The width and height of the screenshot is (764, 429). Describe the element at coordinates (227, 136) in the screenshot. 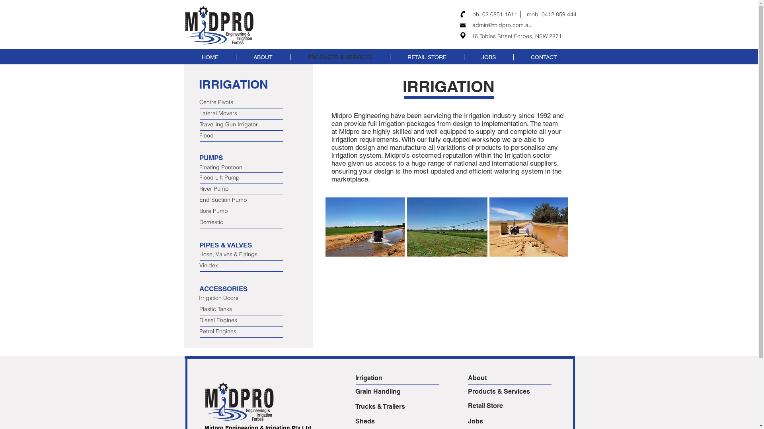

I see `Flood` at that location.